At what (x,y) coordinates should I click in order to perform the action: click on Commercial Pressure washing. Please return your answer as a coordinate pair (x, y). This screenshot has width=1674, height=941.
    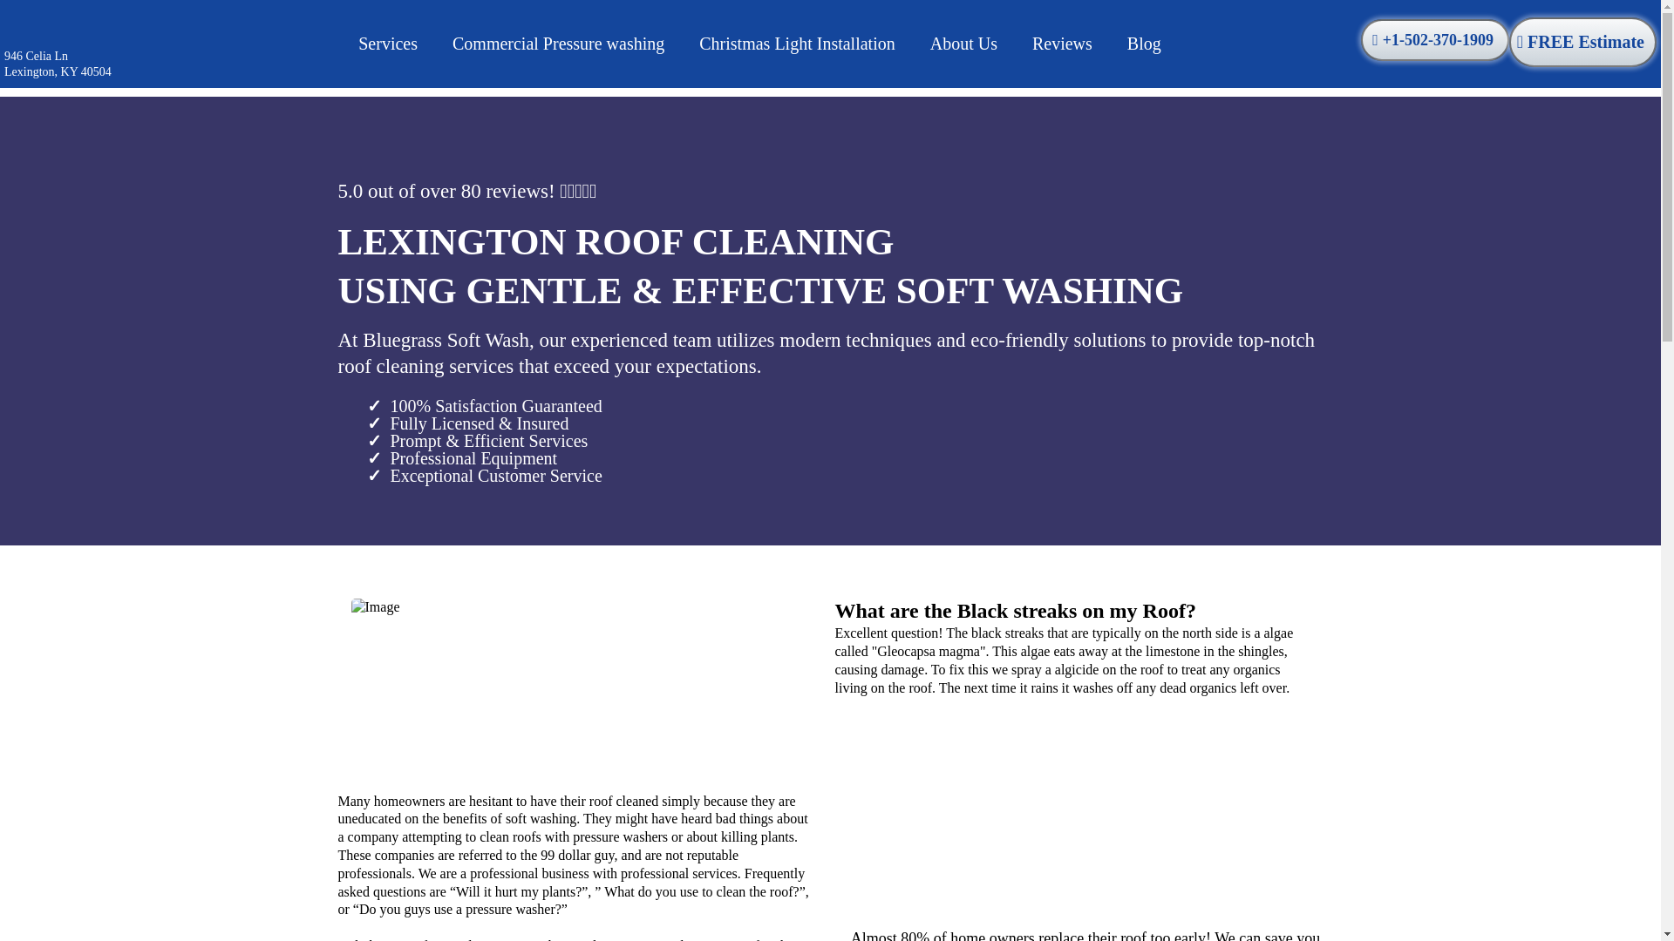
    Looking at the image, I should click on (558, 44).